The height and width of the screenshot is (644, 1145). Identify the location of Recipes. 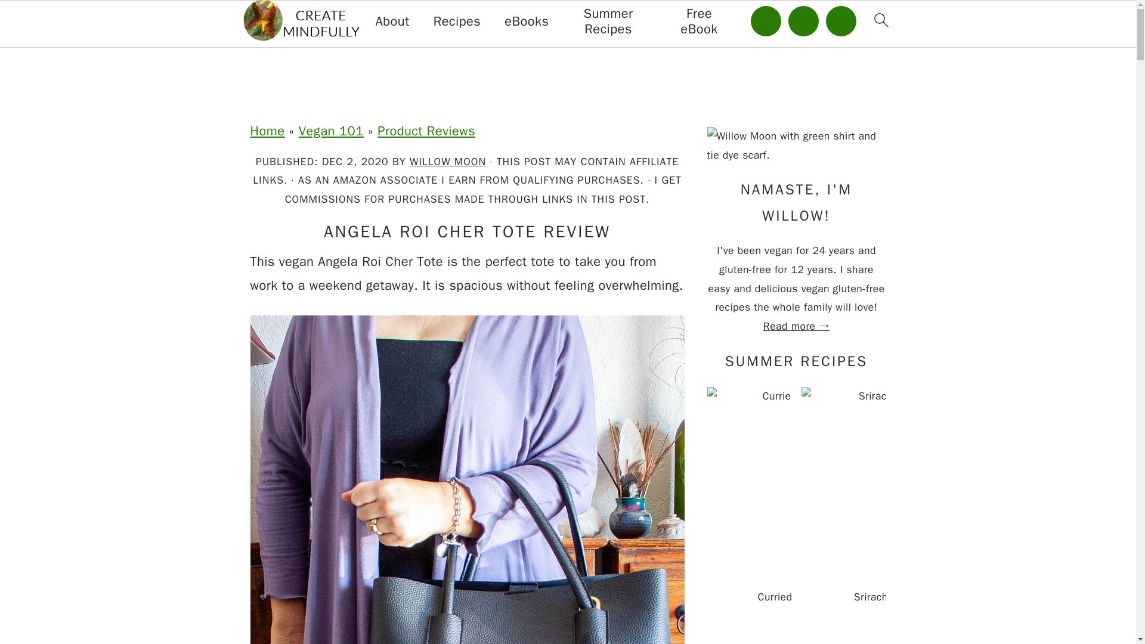
(457, 21).